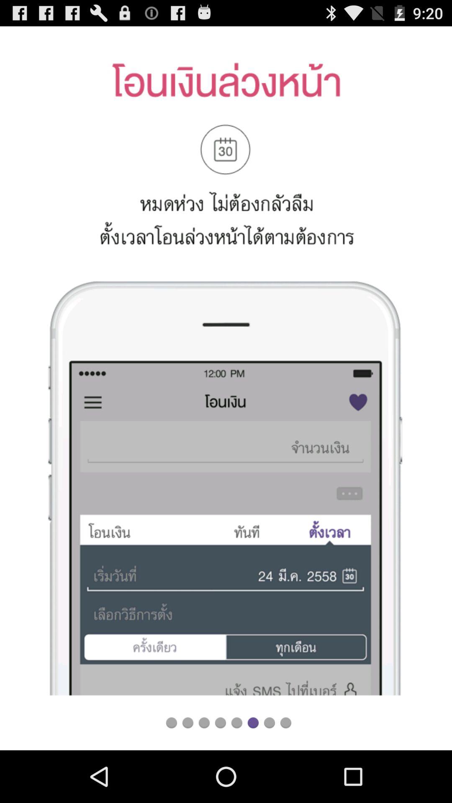 This screenshot has width=452, height=803. What do you see at coordinates (204, 723) in the screenshot?
I see `view previous image` at bounding box center [204, 723].